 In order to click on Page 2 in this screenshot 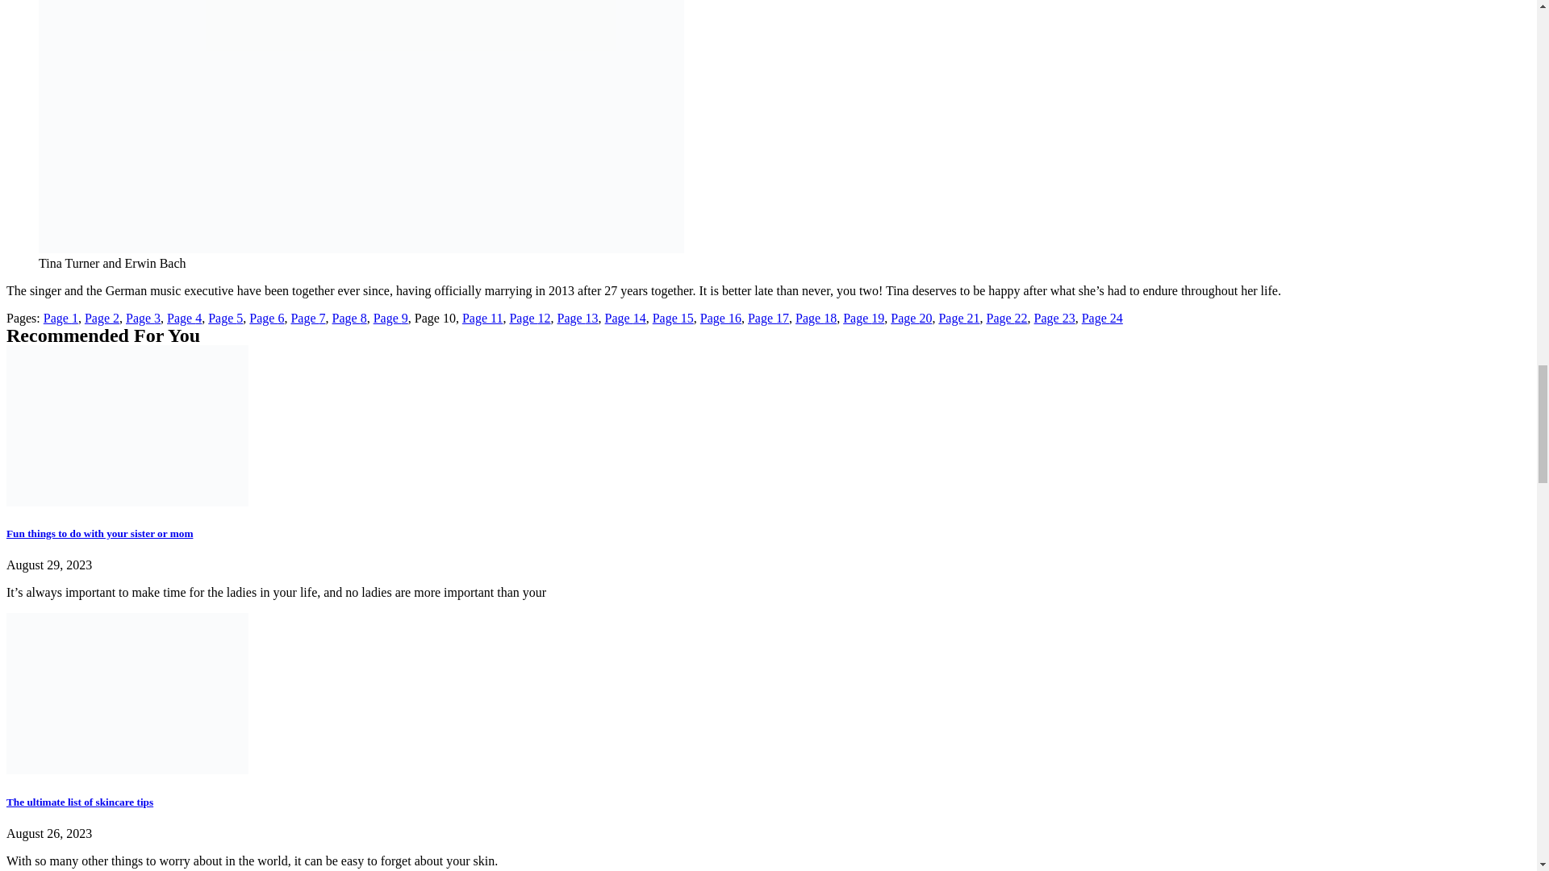, I will do `click(102, 318)`.